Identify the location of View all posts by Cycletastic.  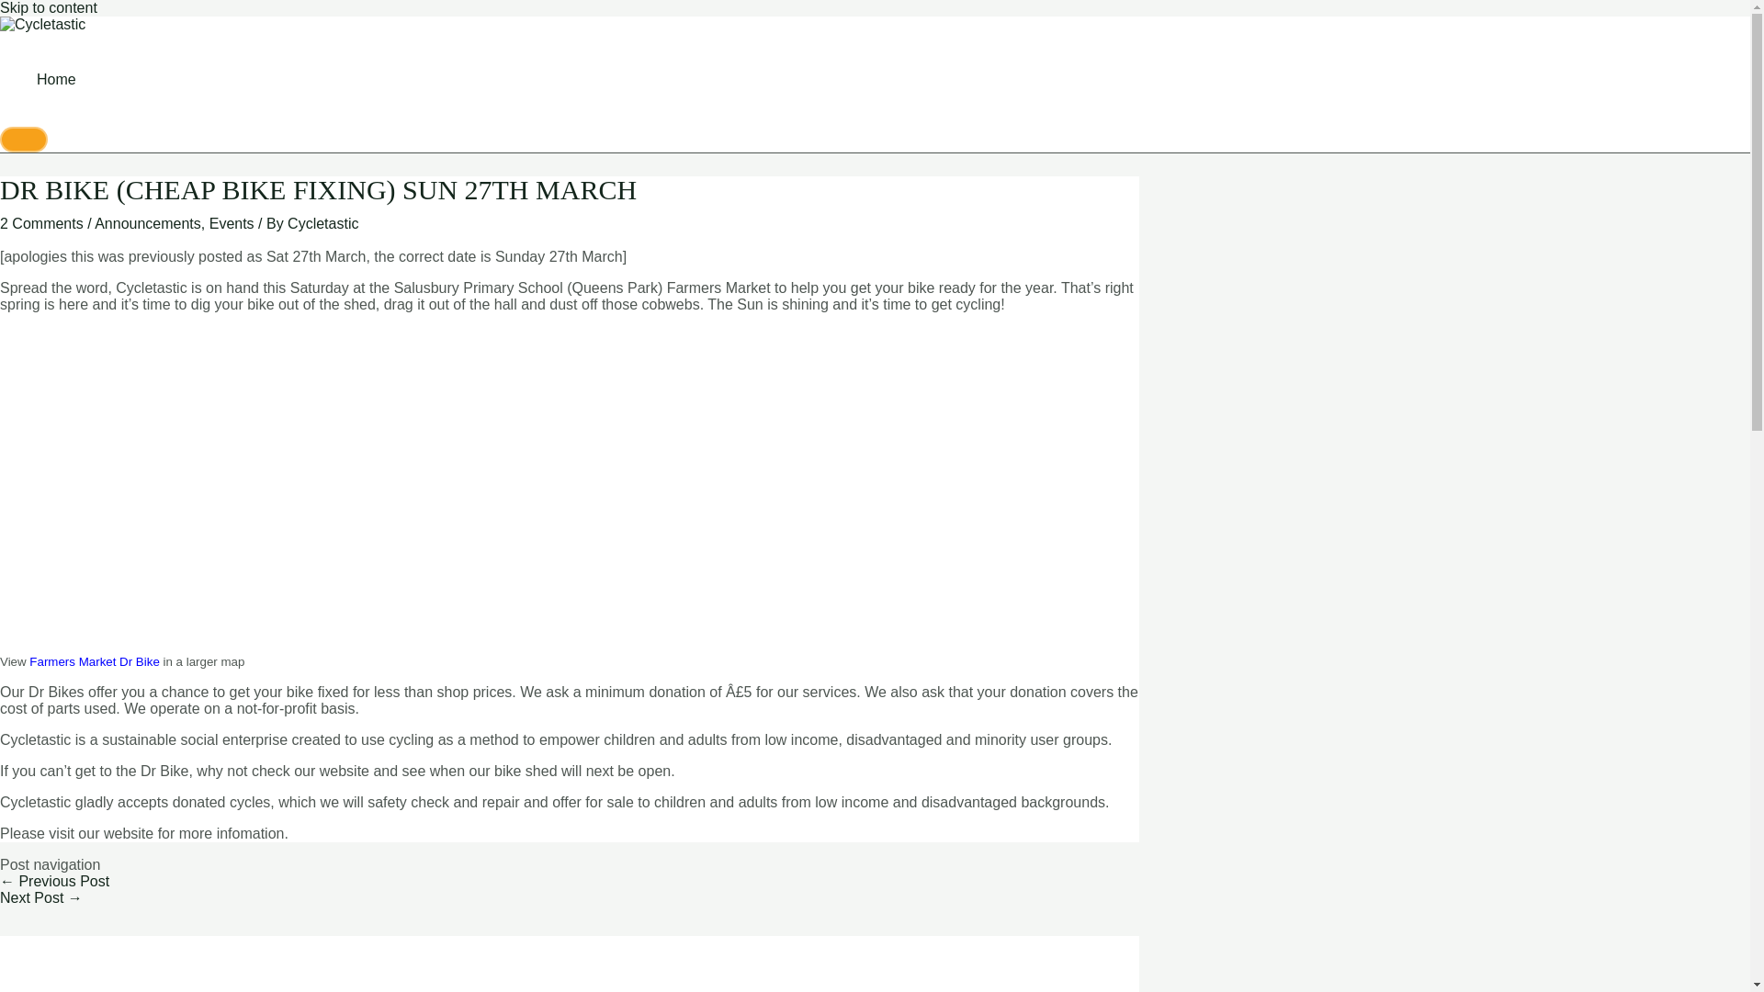
(322, 223).